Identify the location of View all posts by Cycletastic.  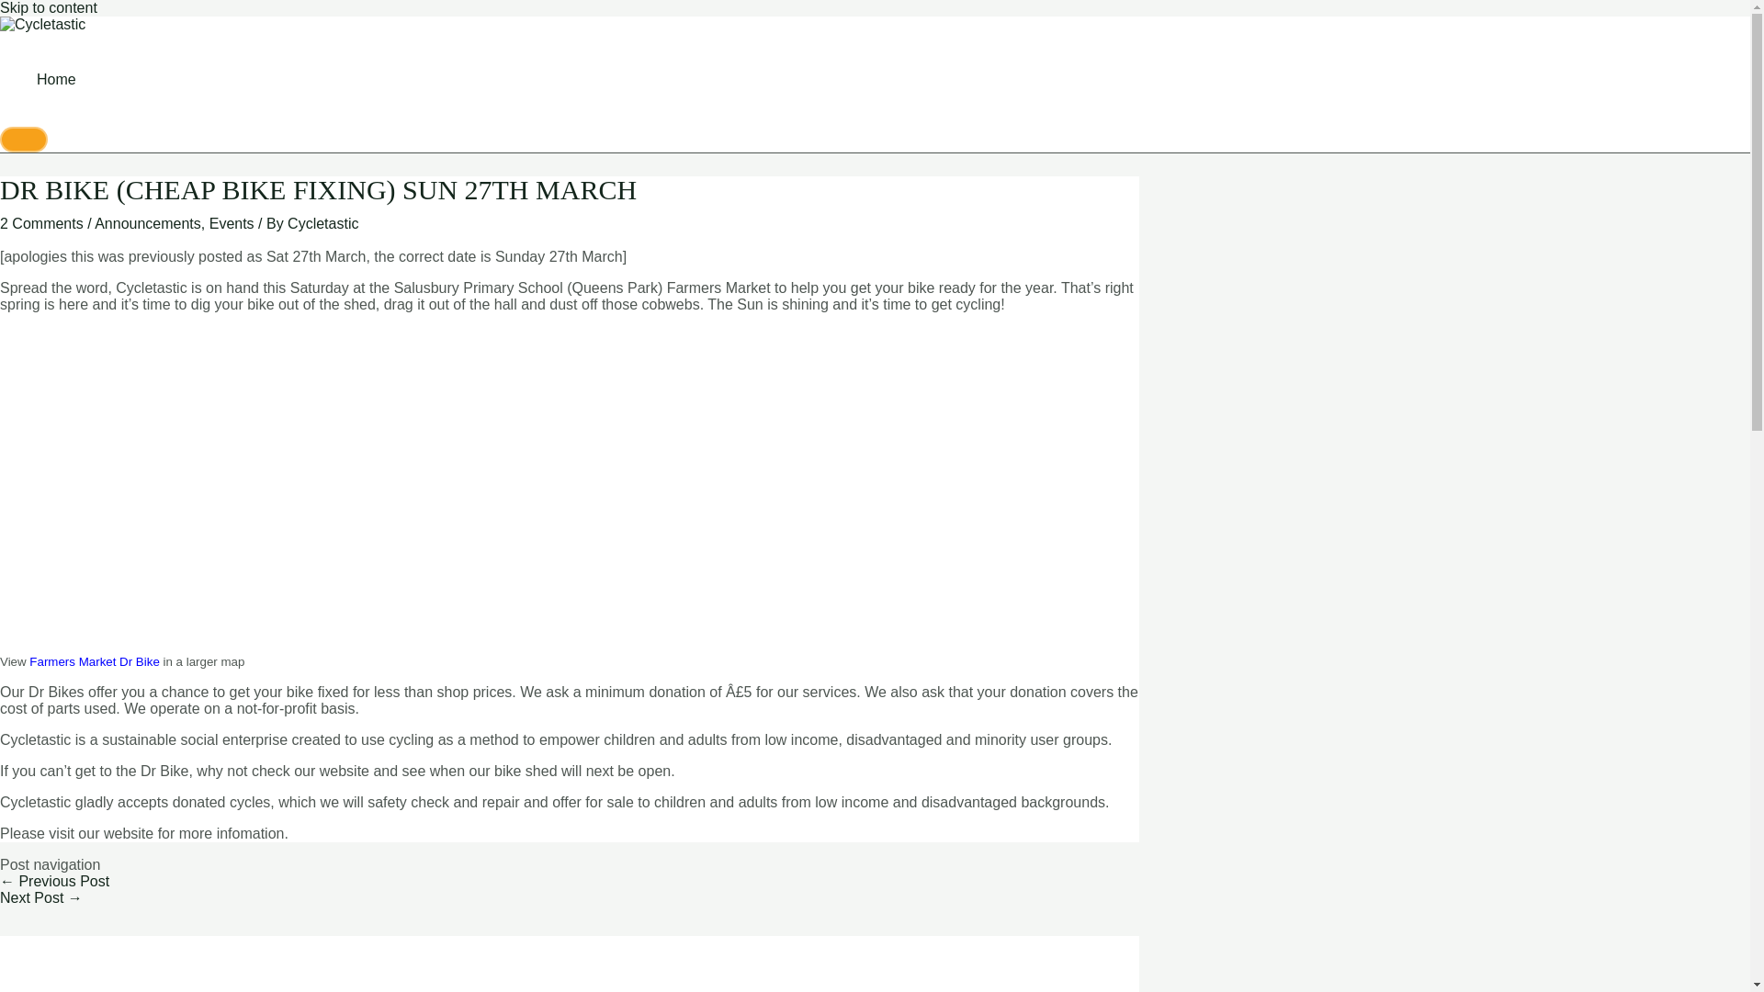
(322, 223).